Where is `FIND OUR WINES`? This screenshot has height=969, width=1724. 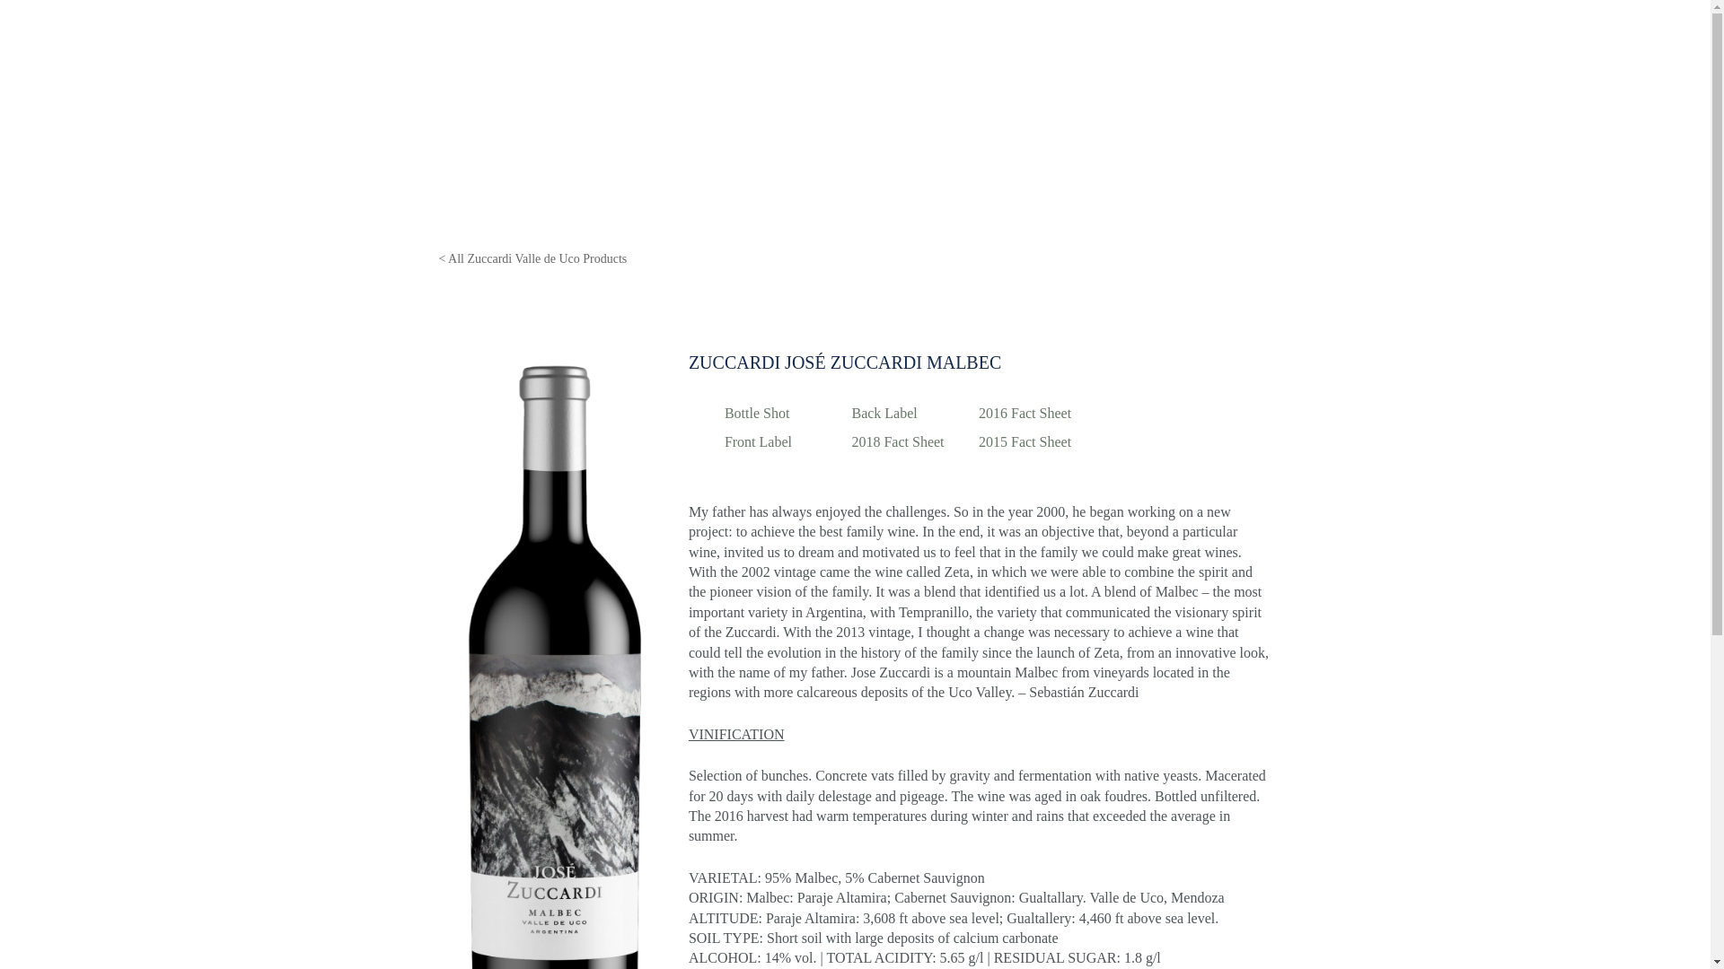 FIND OUR WINES is located at coordinates (1300, 124).